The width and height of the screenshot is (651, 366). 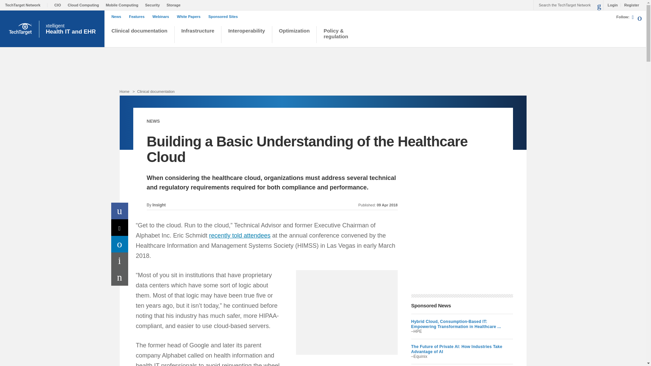 I want to click on Mobile Computing, so click(x=123, y=5).